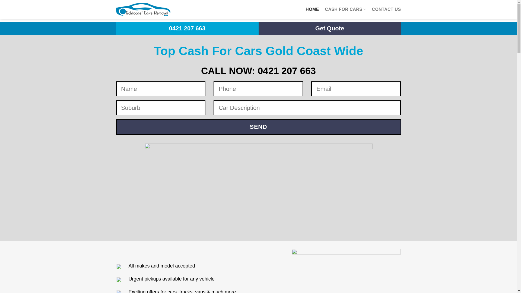 The image size is (521, 293). What do you see at coordinates (346, 9) in the screenshot?
I see `CASH FOR CARS` at bounding box center [346, 9].